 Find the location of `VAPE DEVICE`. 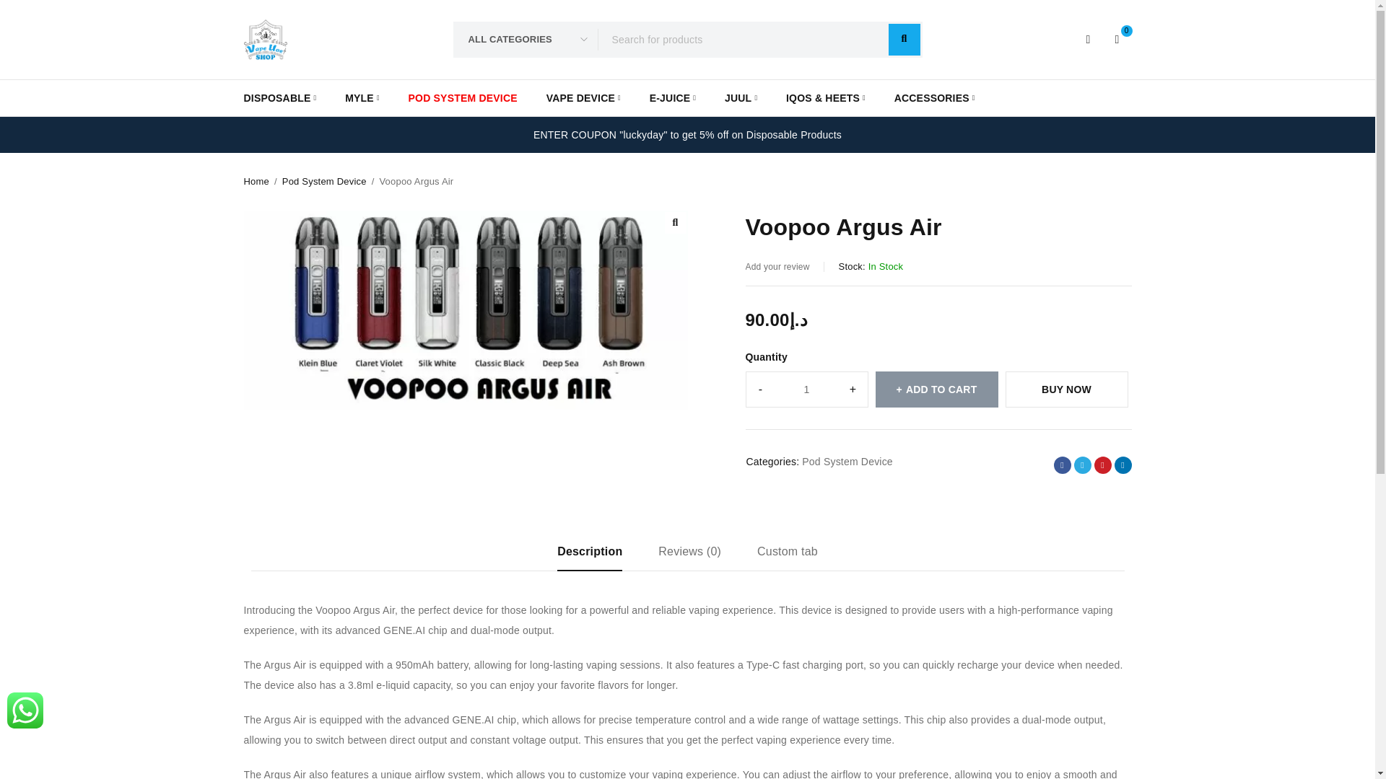

VAPE DEVICE is located at coordinates (583, 98).